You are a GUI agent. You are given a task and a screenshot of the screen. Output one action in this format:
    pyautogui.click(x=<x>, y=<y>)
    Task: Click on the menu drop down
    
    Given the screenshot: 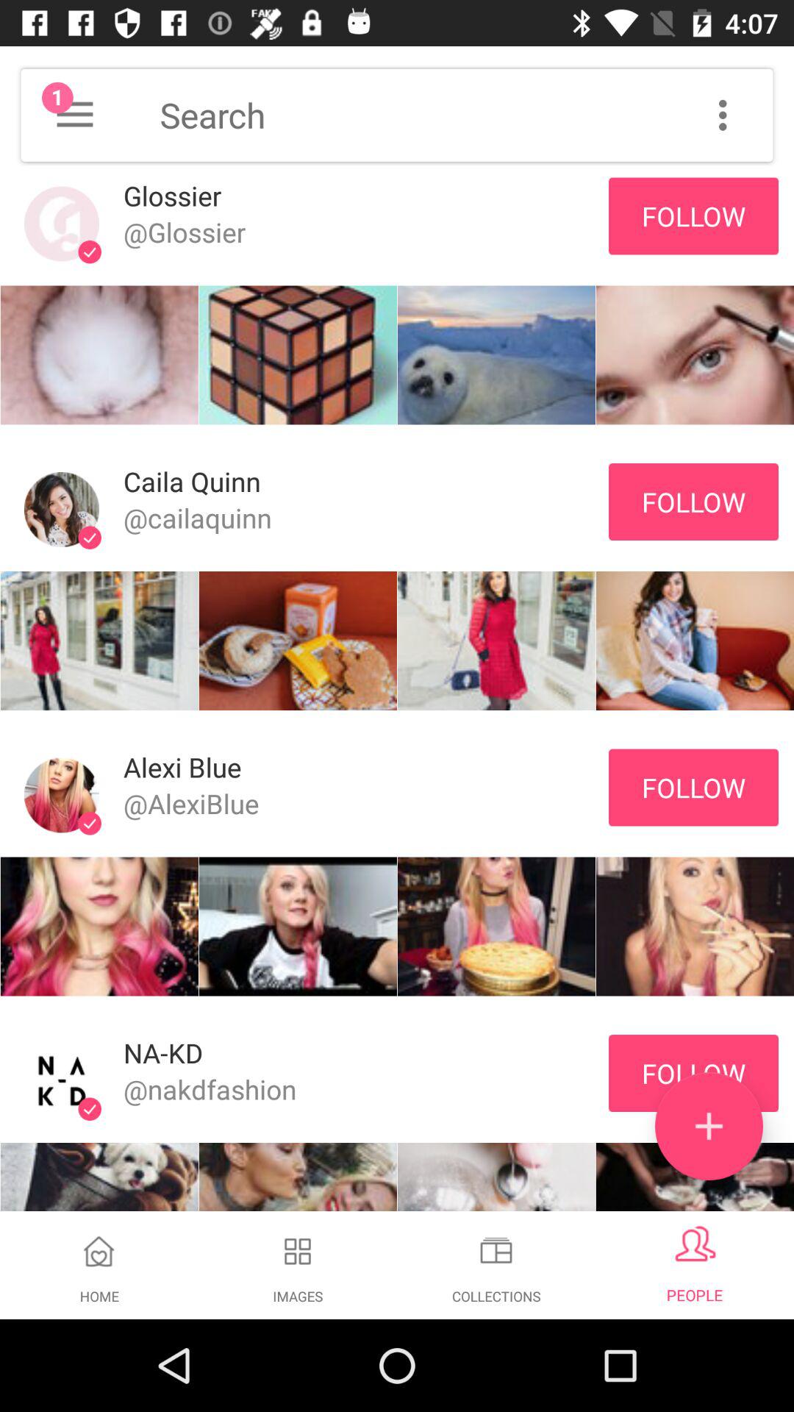 What is the action you would take?
    pyautogui.click(x=75, y=115)
    